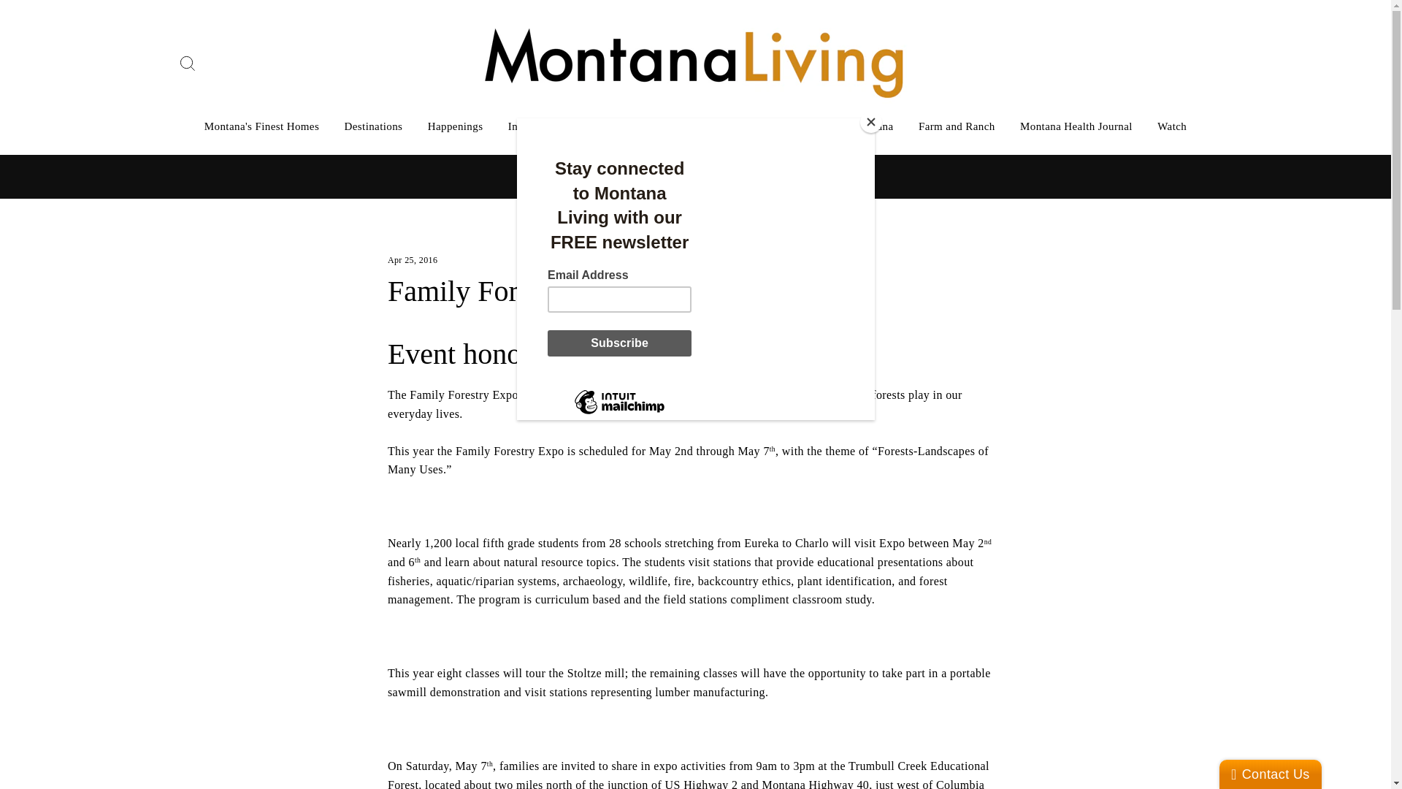 This screenshot has width=1402, height=789. What do you see at coordinates (1171, 126) in the screenshot?
I see `Watch` at bounding box center [1171, 126].